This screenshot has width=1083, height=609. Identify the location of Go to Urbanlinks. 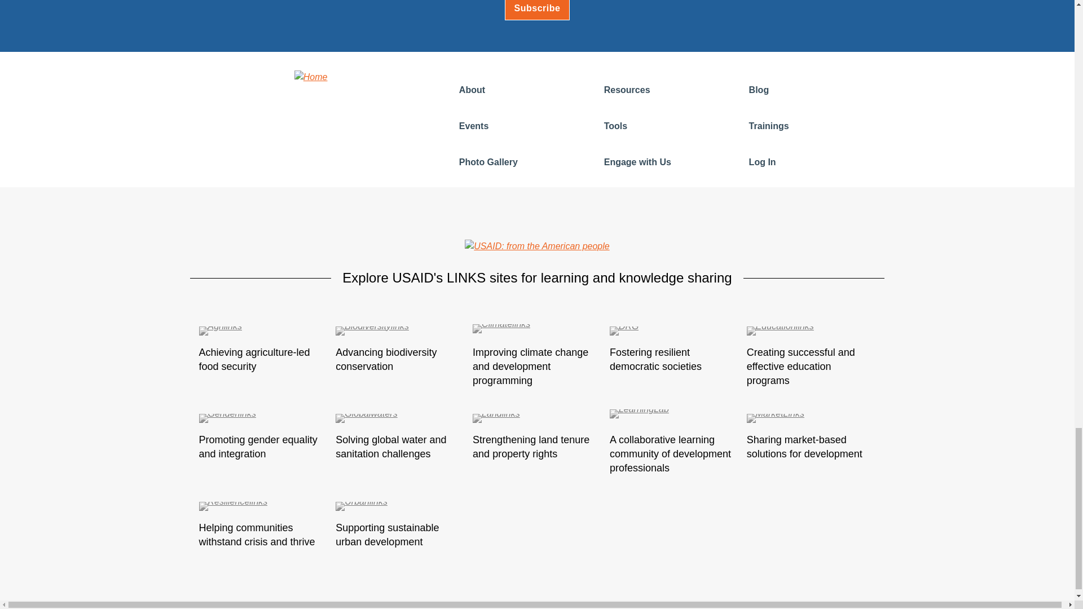
(400, 508).